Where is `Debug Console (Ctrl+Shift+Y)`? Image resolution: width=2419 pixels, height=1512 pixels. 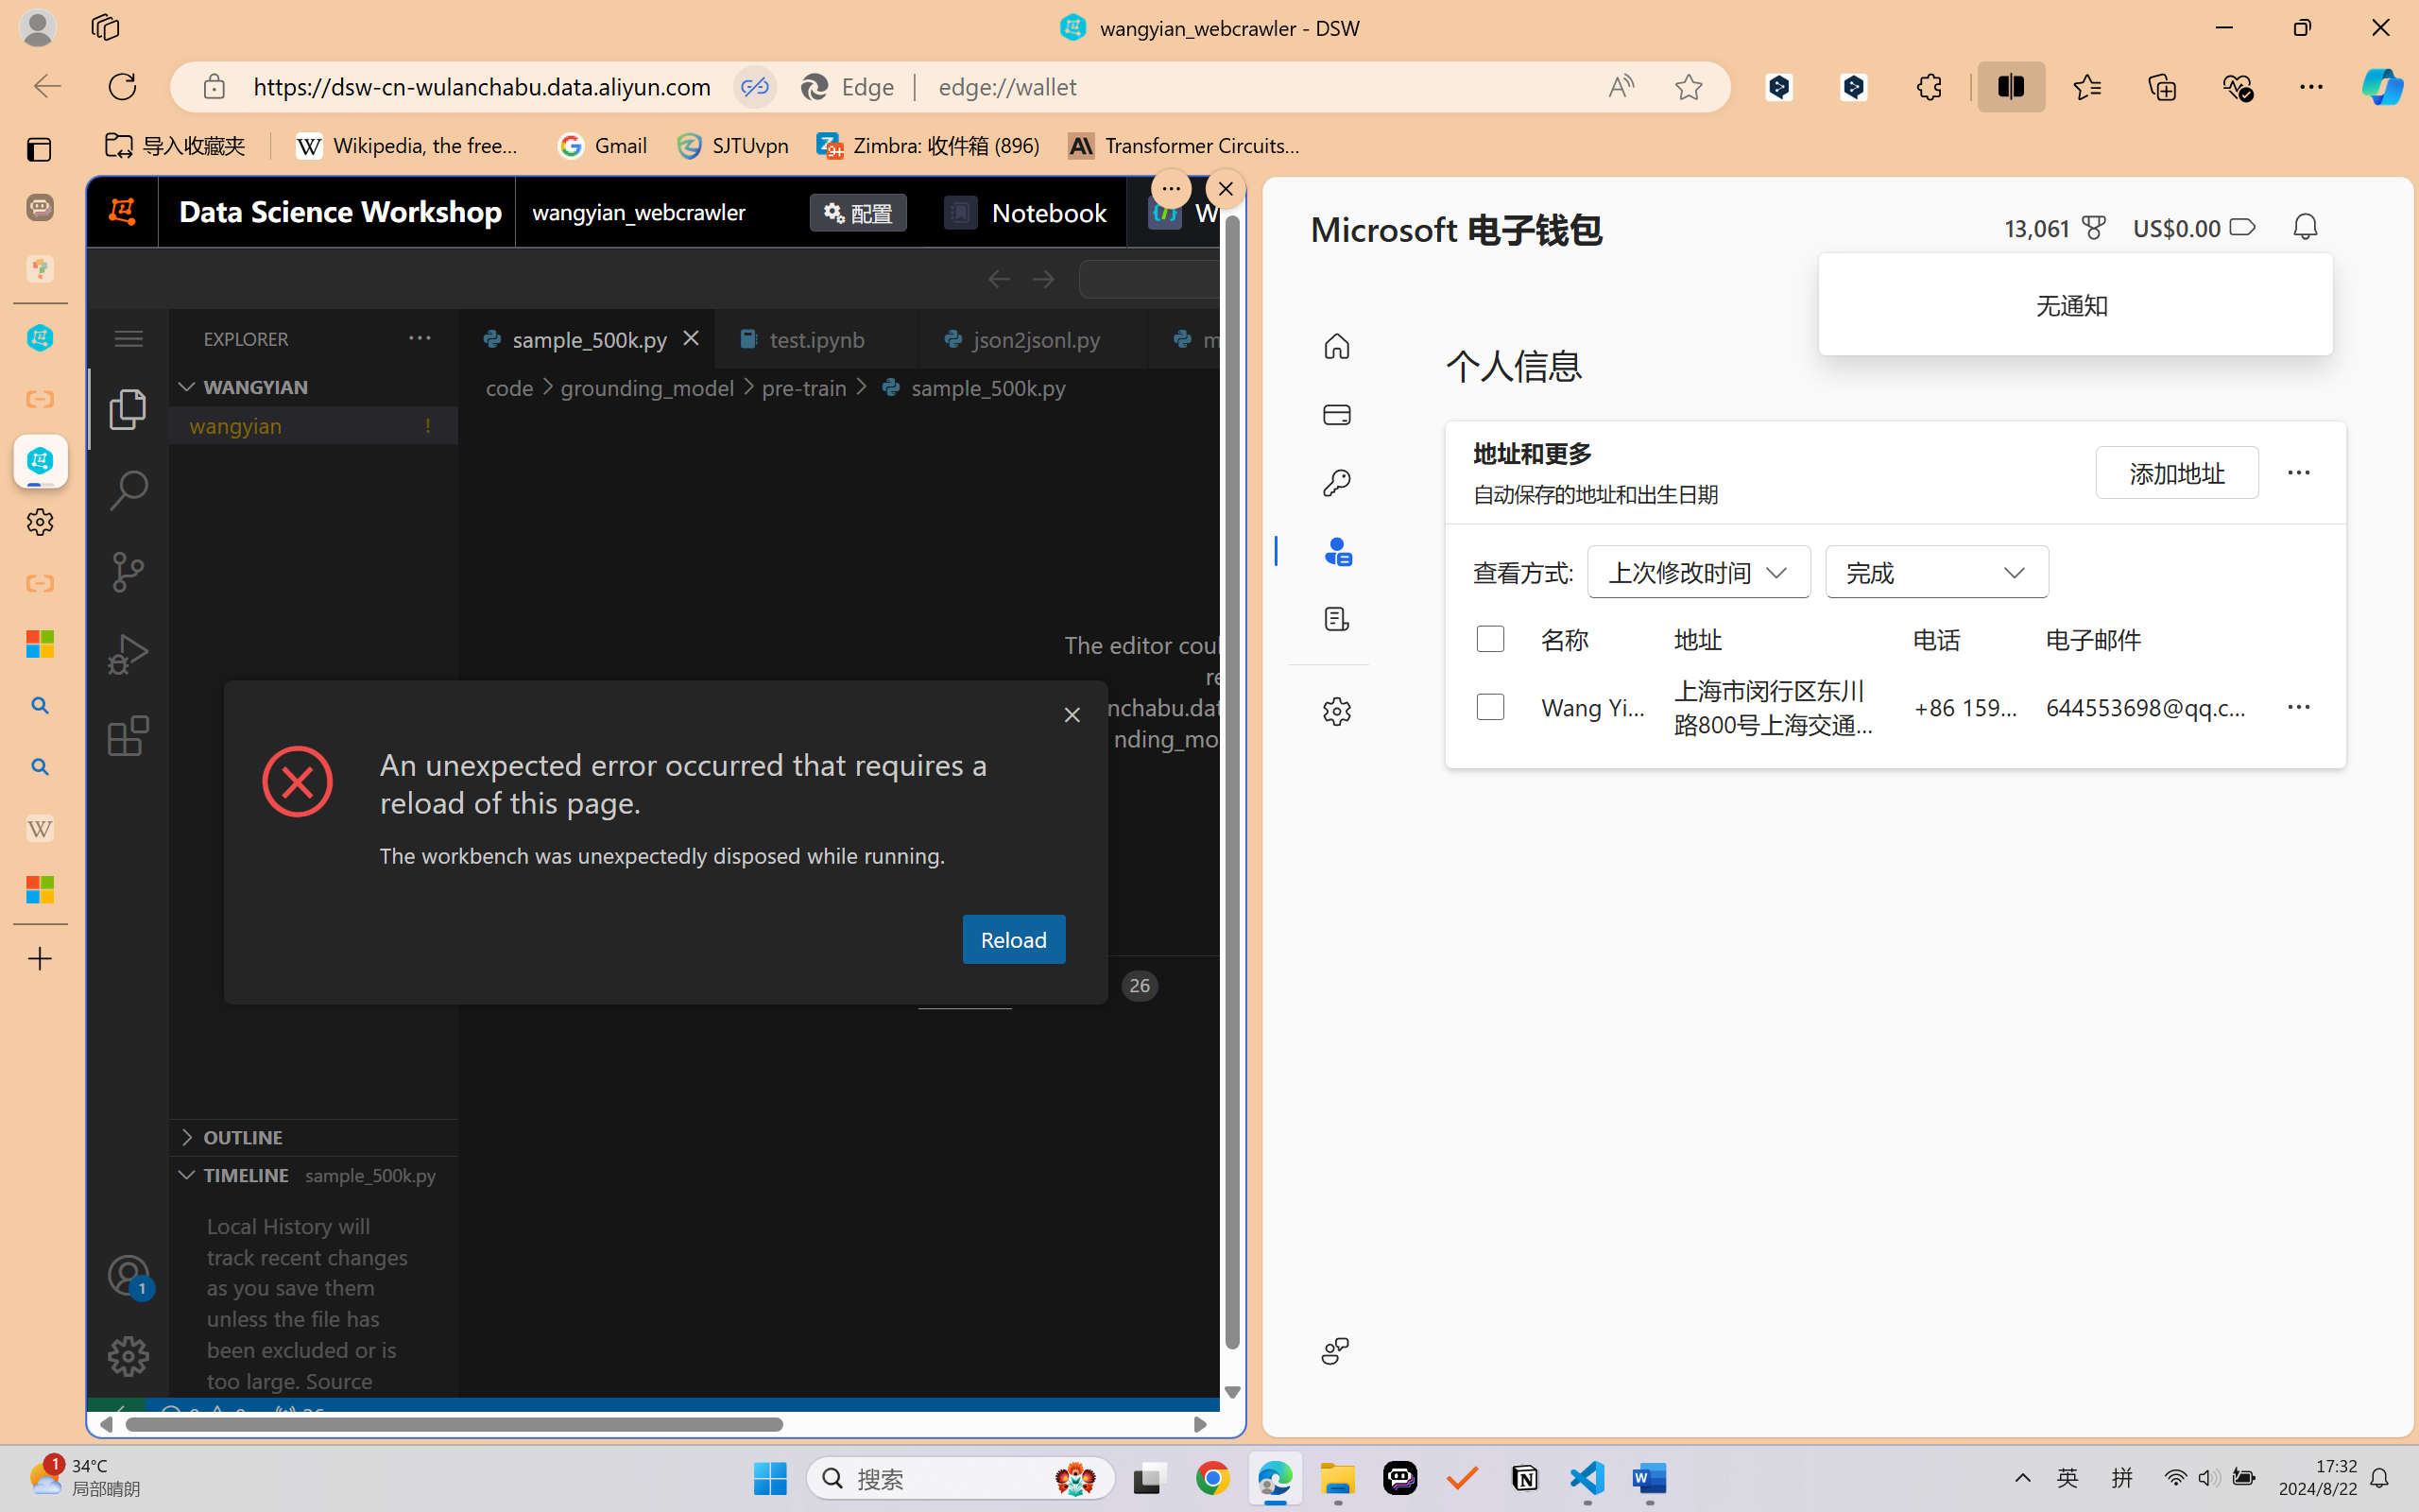
Debug Console (Ctrl+Shift+Y) is located at coordinates (807, 986).